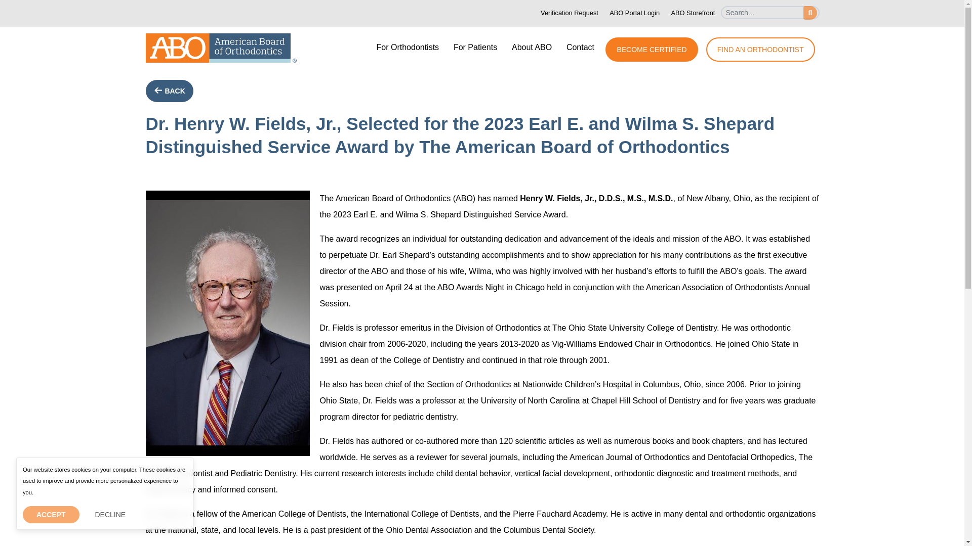 The height and width of the screenshot is (546, 972). I want to click on Search, so click(769, 17).